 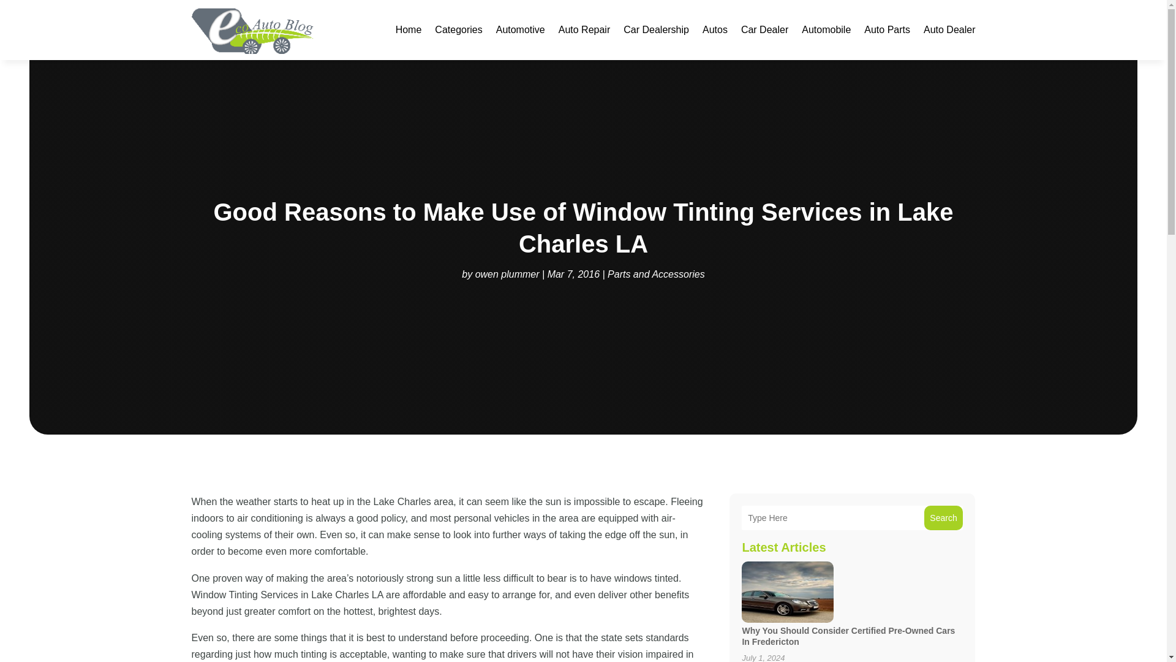 I want to click on Categories, so click(x=458, y=29).